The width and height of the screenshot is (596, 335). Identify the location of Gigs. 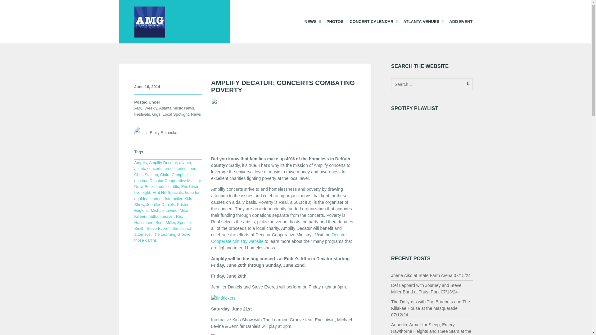
(156, 114).